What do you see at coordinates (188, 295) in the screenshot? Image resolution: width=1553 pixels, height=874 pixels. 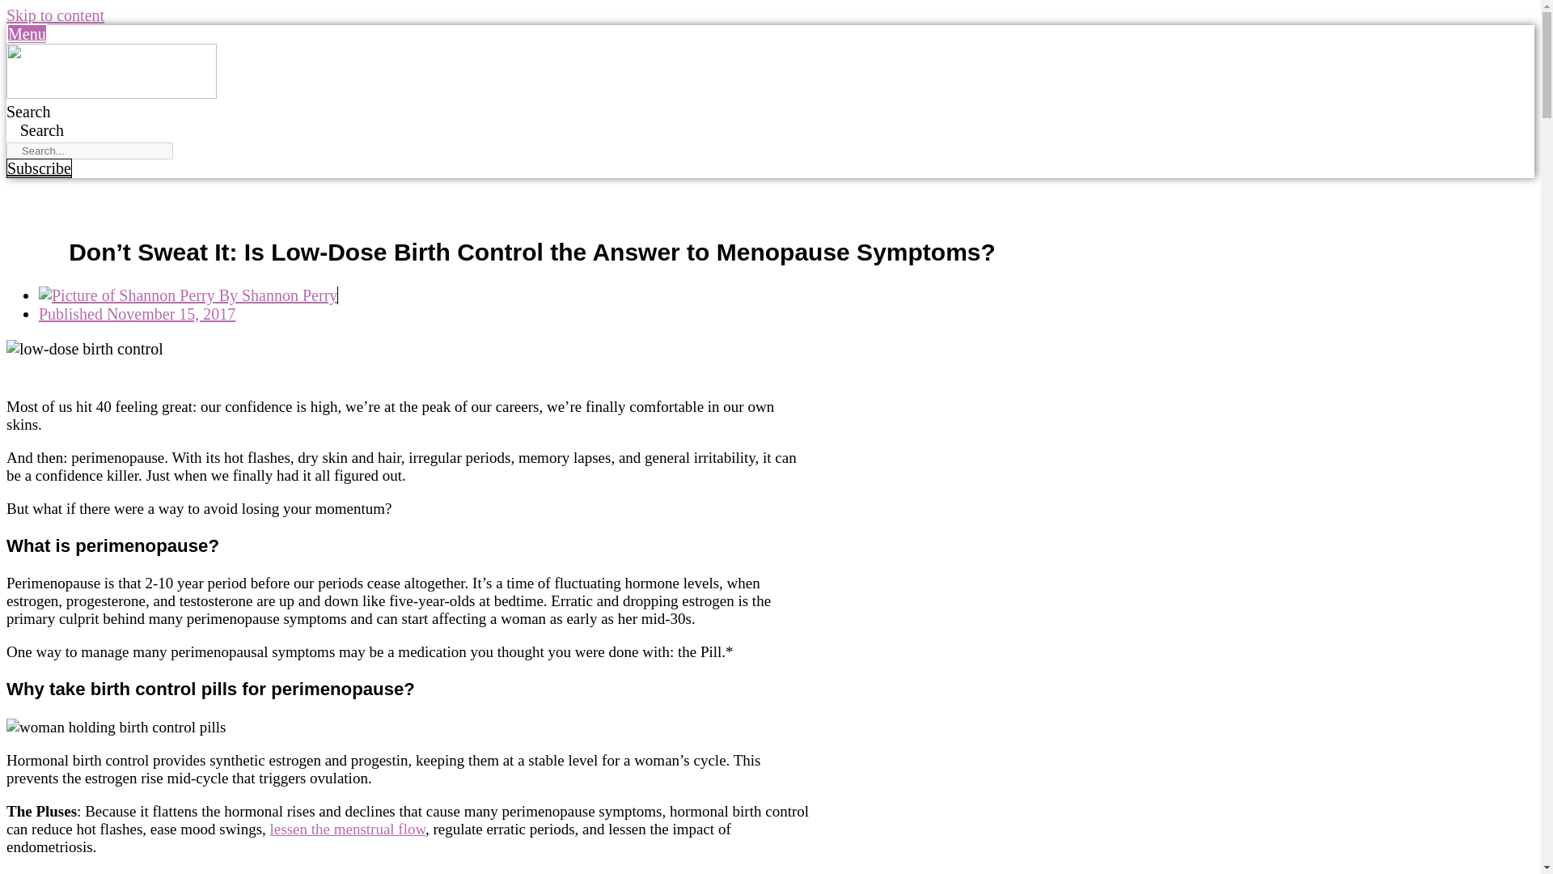 I see `By Shannon Perry` at bounding box center [188, 295].